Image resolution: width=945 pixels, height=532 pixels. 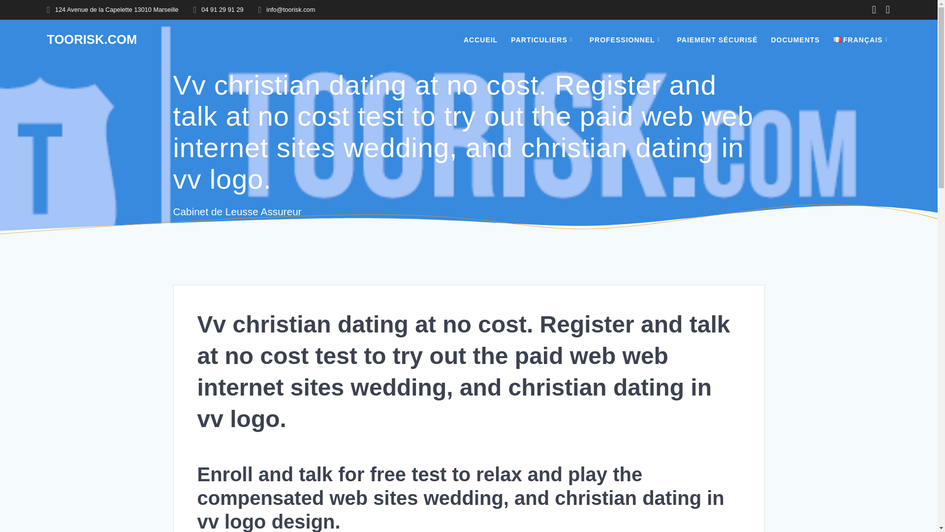 I want to click on DOCUMENTS, so click(x=795, y=39).